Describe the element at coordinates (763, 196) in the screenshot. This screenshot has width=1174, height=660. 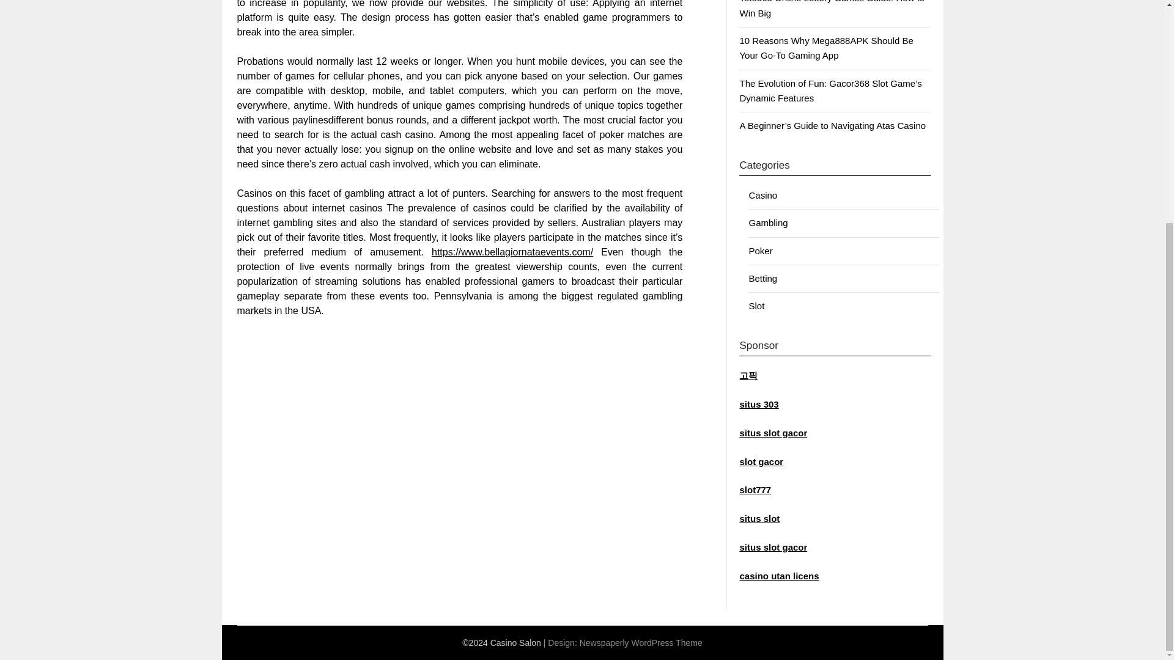
I see `Casino` at that location.